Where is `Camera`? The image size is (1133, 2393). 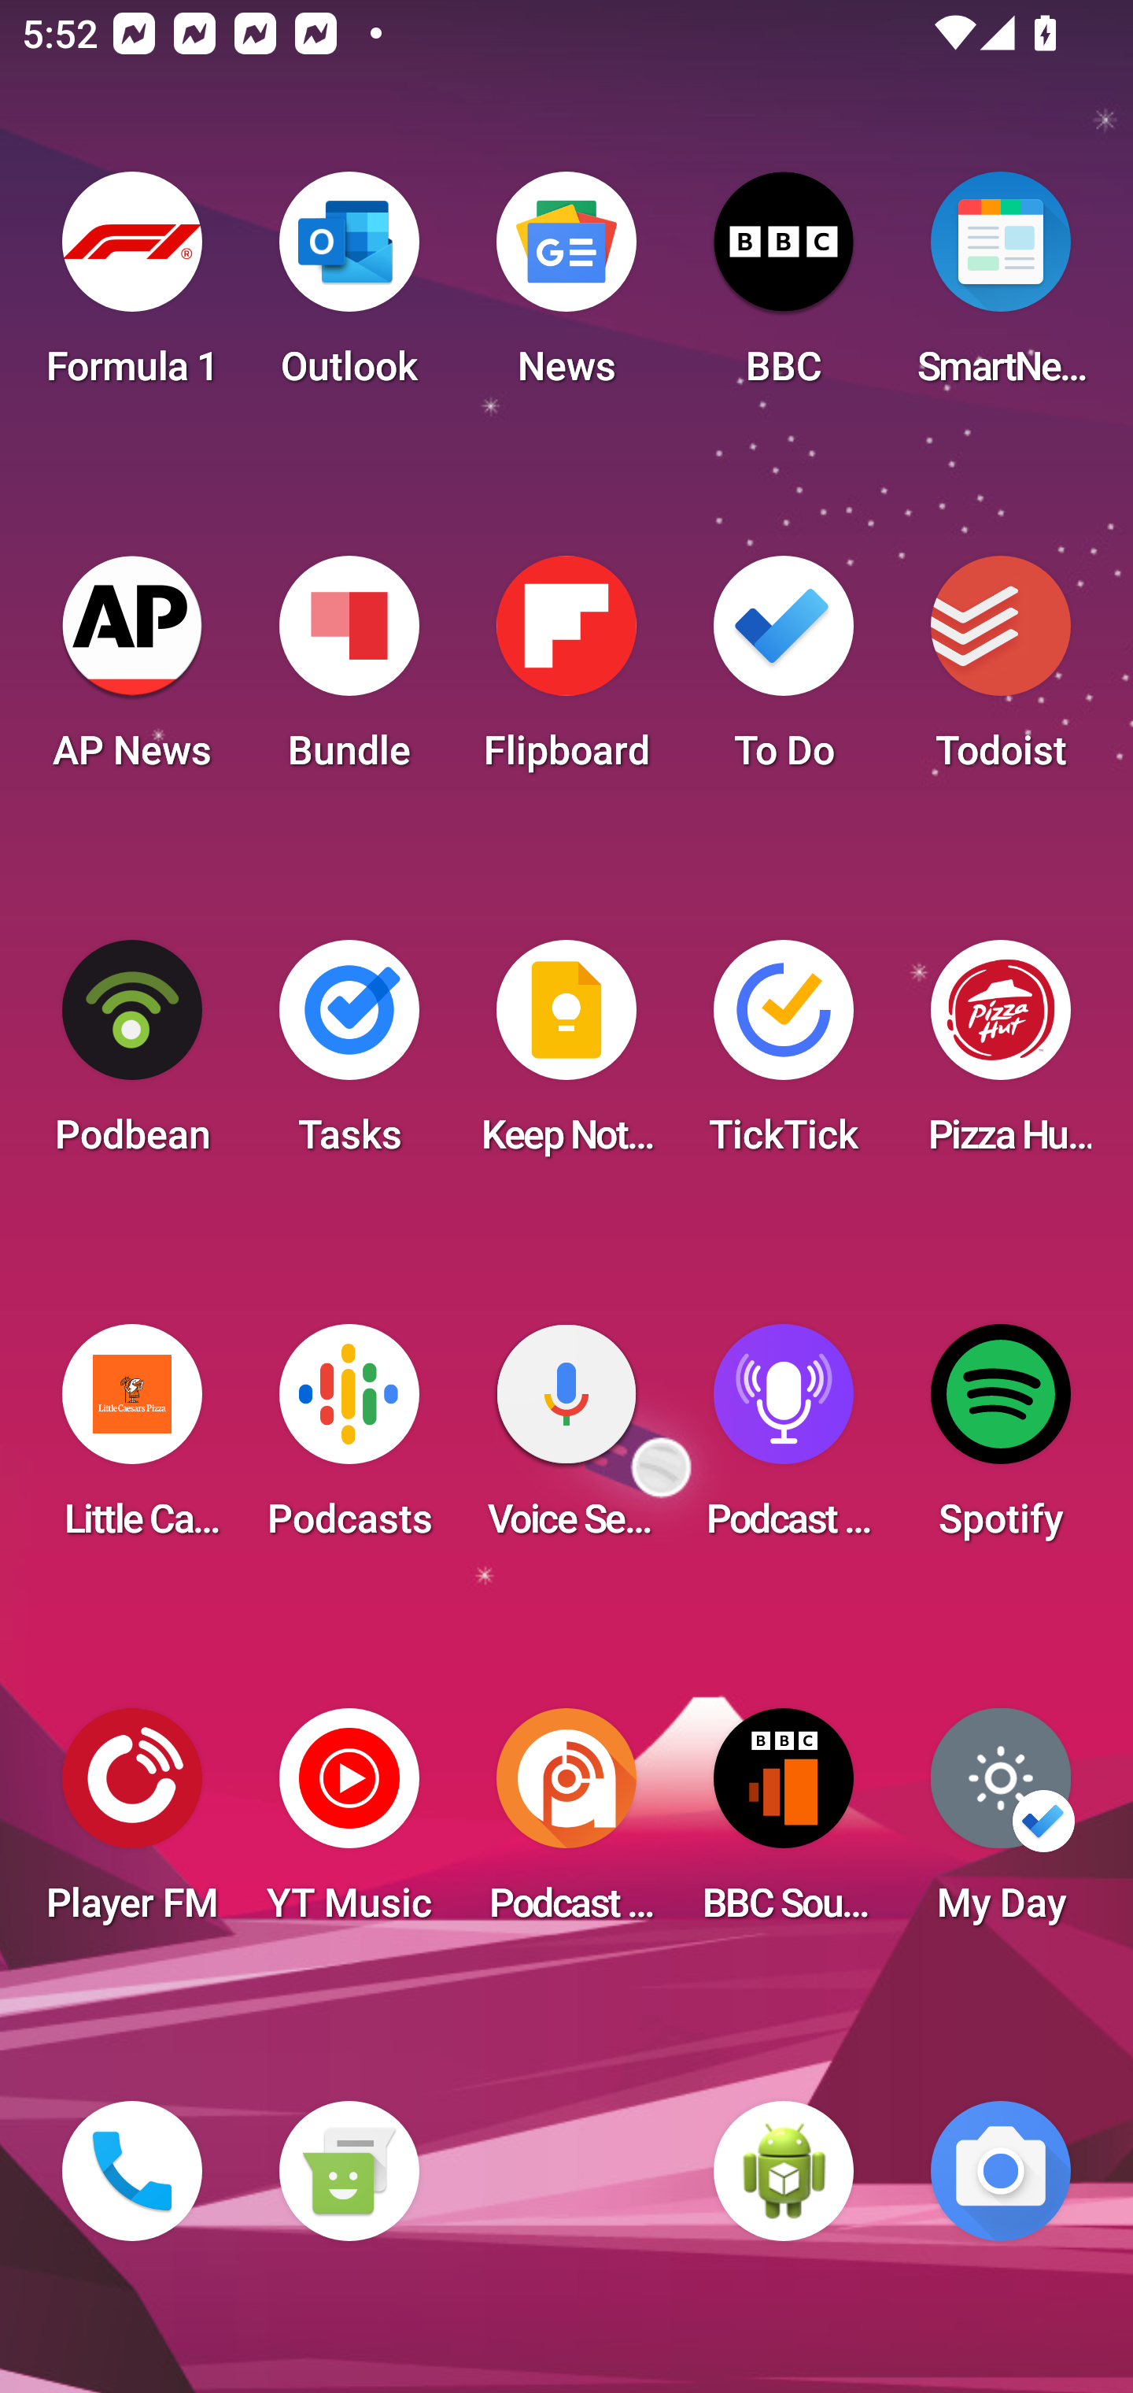 Camera is located at coordinates (1001, 2171).